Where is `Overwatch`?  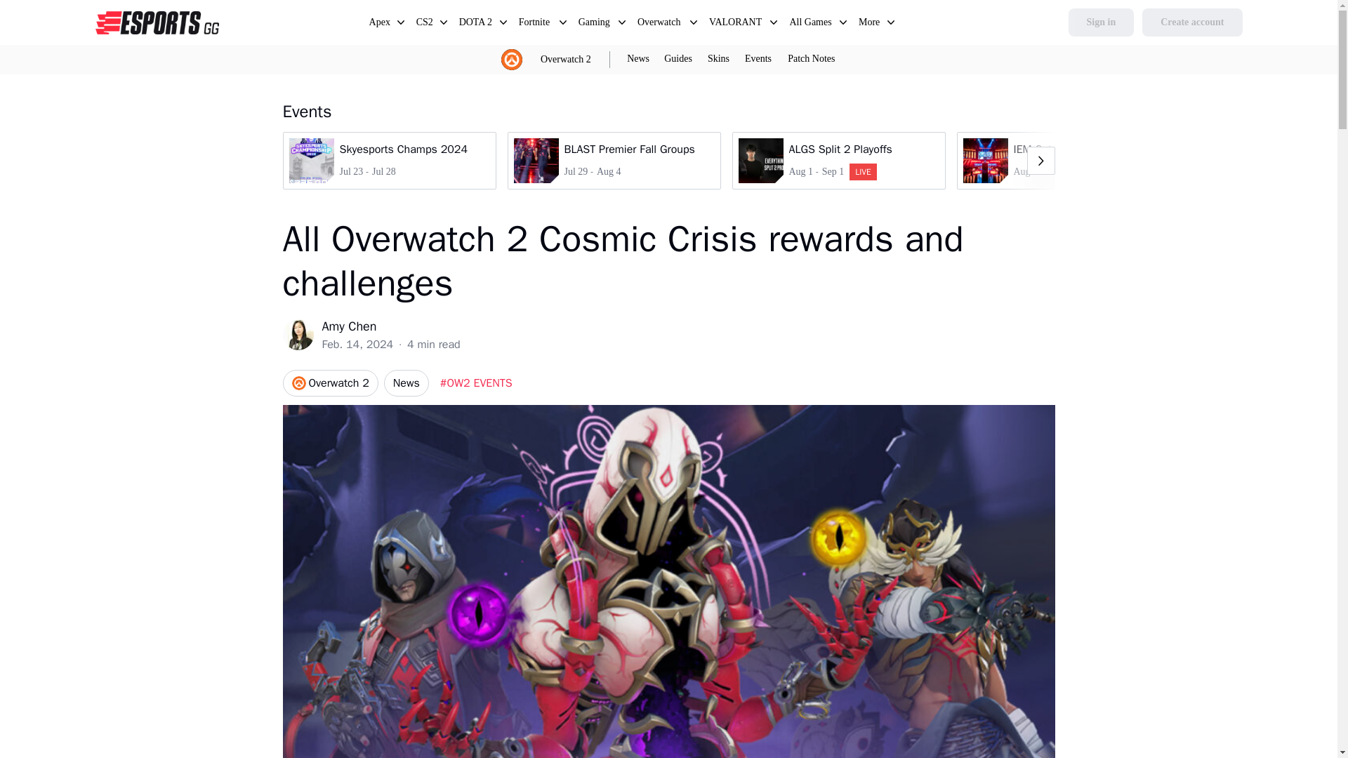
Overwatch is located at coordinates (838, 160).